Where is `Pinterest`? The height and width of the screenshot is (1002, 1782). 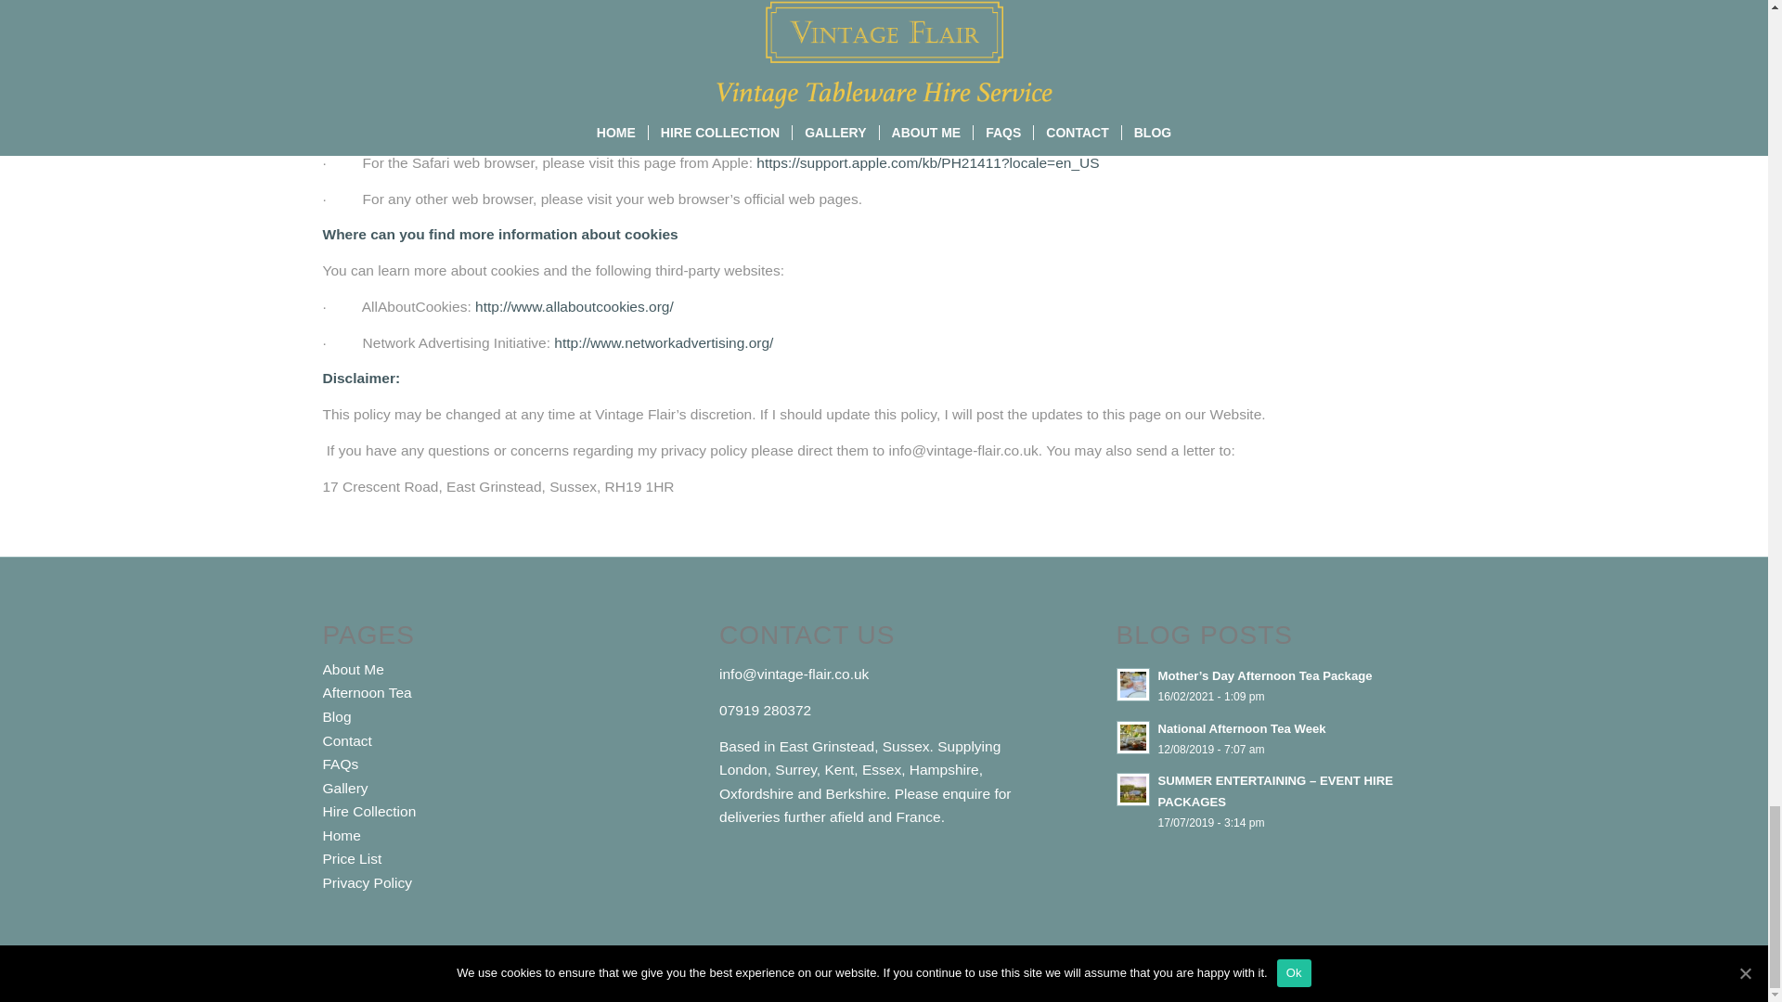
Pinterest is located at coordinates (1431, 973).